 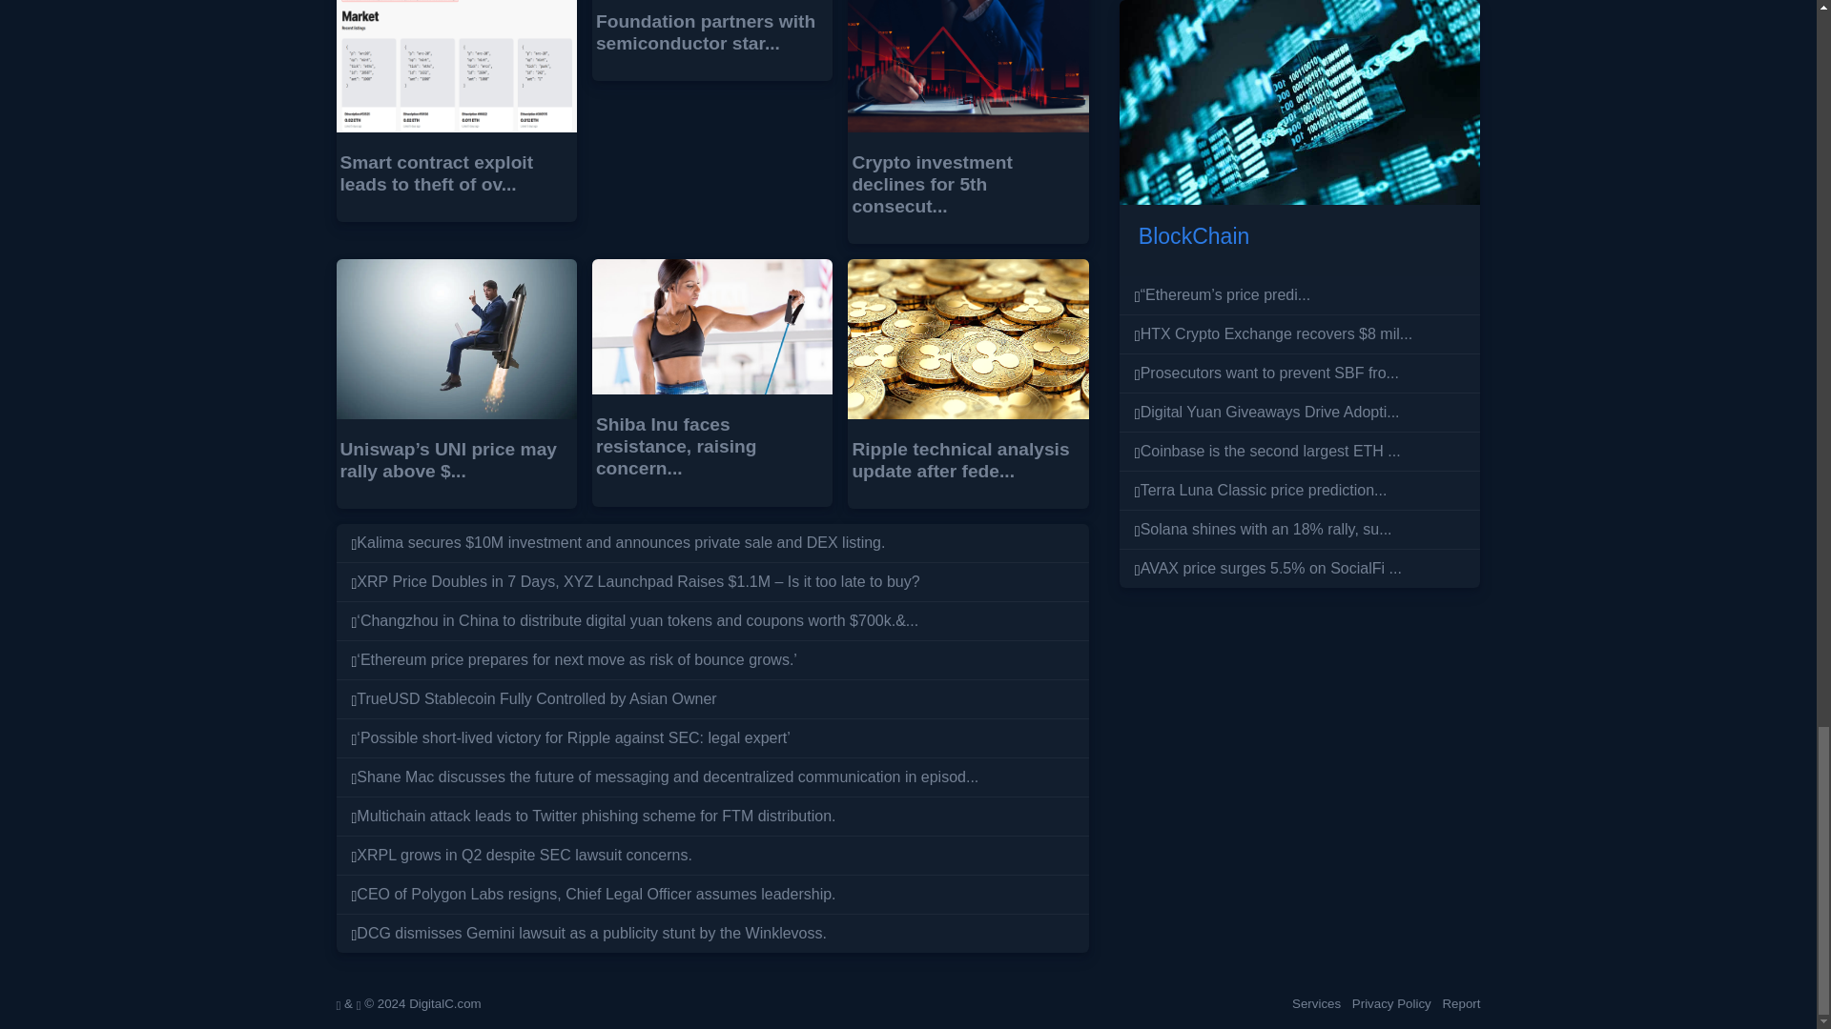 I want to click on Foundation partners with semiconductor star..., so click(x=706, y=32).